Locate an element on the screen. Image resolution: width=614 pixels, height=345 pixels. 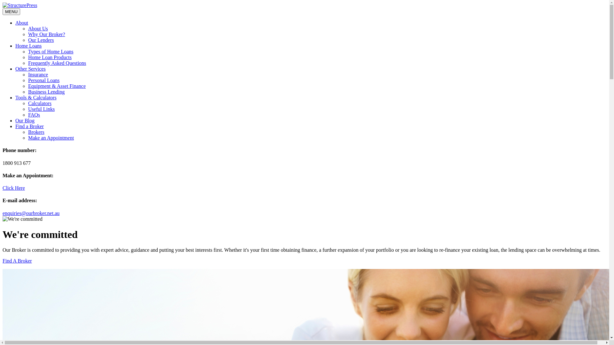
Why Our Broker? is located at coordinates (47, 34).